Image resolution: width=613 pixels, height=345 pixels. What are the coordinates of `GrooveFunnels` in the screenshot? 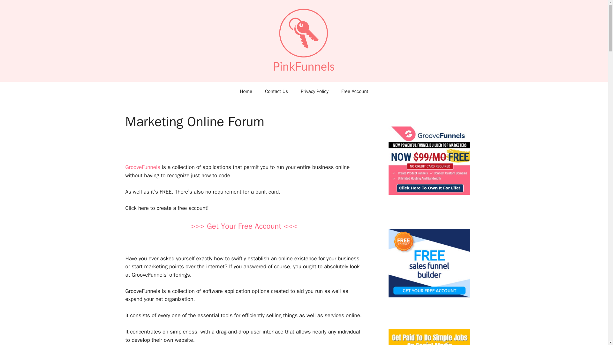 It's located at (142, 167).